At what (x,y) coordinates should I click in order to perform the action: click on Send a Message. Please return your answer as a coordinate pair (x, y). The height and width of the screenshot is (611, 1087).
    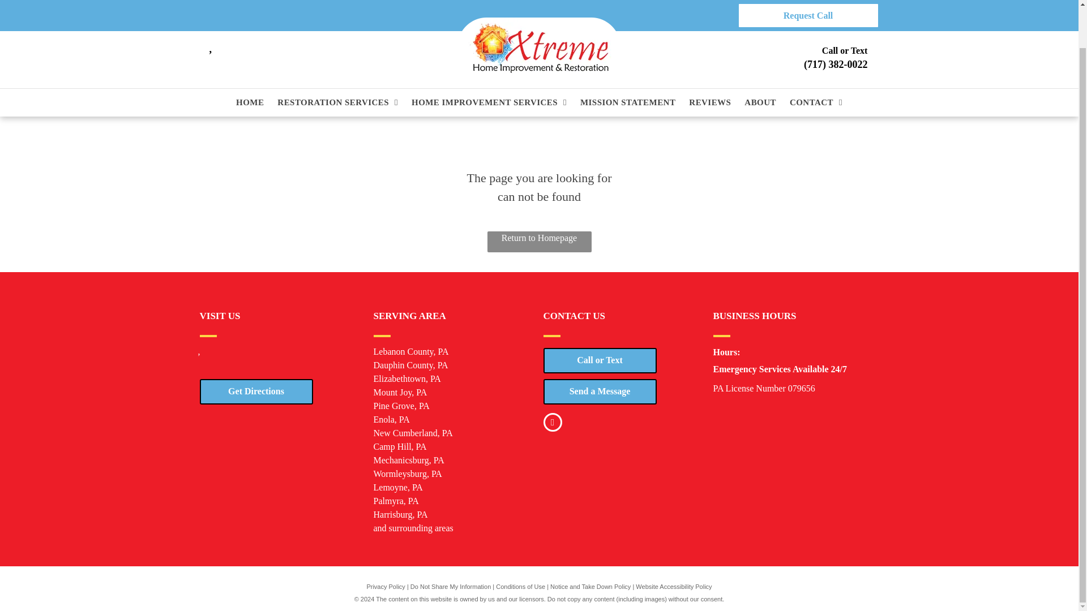
    Looking at the image, I should click on (600, 390).